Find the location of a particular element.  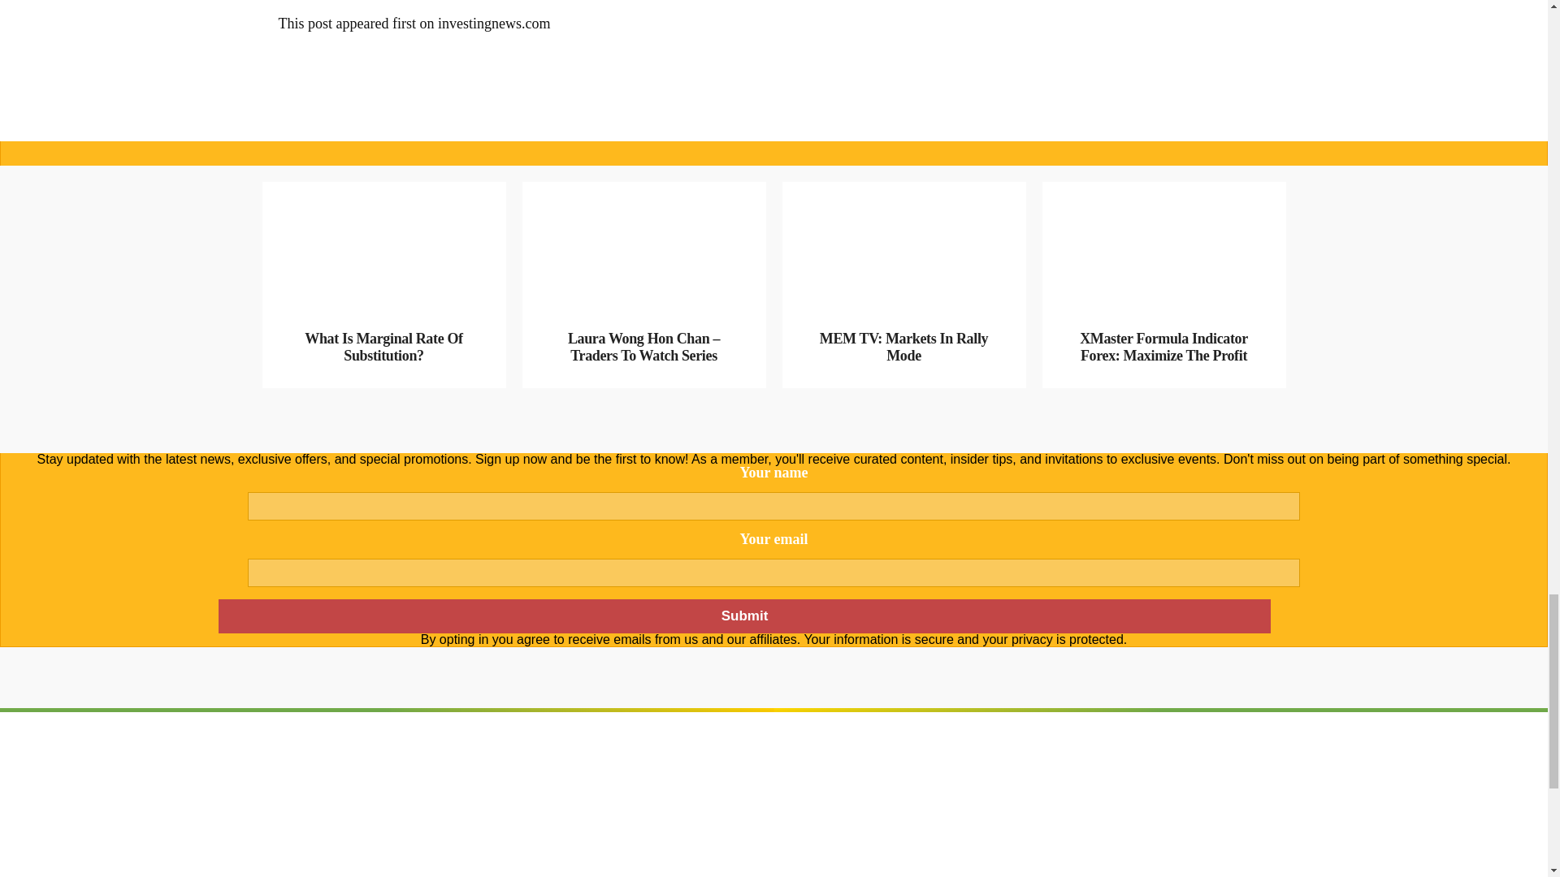

Submit is located at coordinates (743, 616).